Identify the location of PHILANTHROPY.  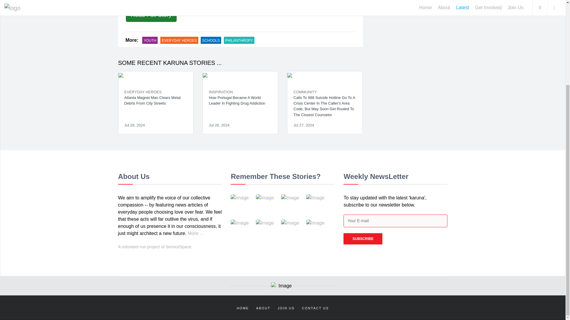
(239, 40).